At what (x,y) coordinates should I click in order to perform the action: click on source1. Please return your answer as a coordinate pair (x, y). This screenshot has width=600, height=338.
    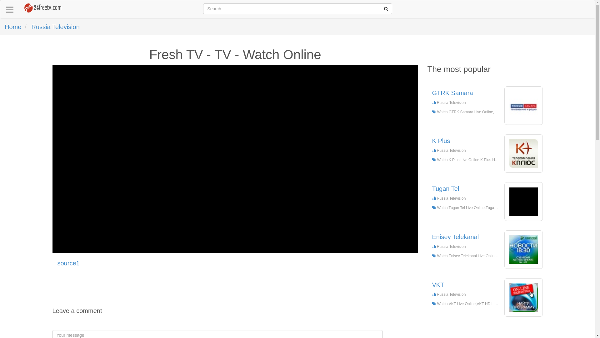
    Looking at the image, I should click on (69, 264).